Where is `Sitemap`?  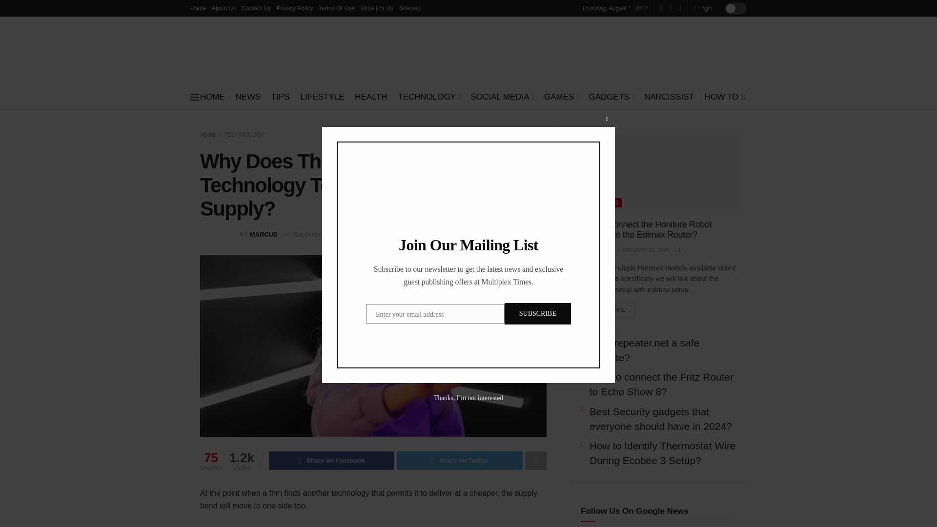
Sitemap is located at coordinates (410, 8).